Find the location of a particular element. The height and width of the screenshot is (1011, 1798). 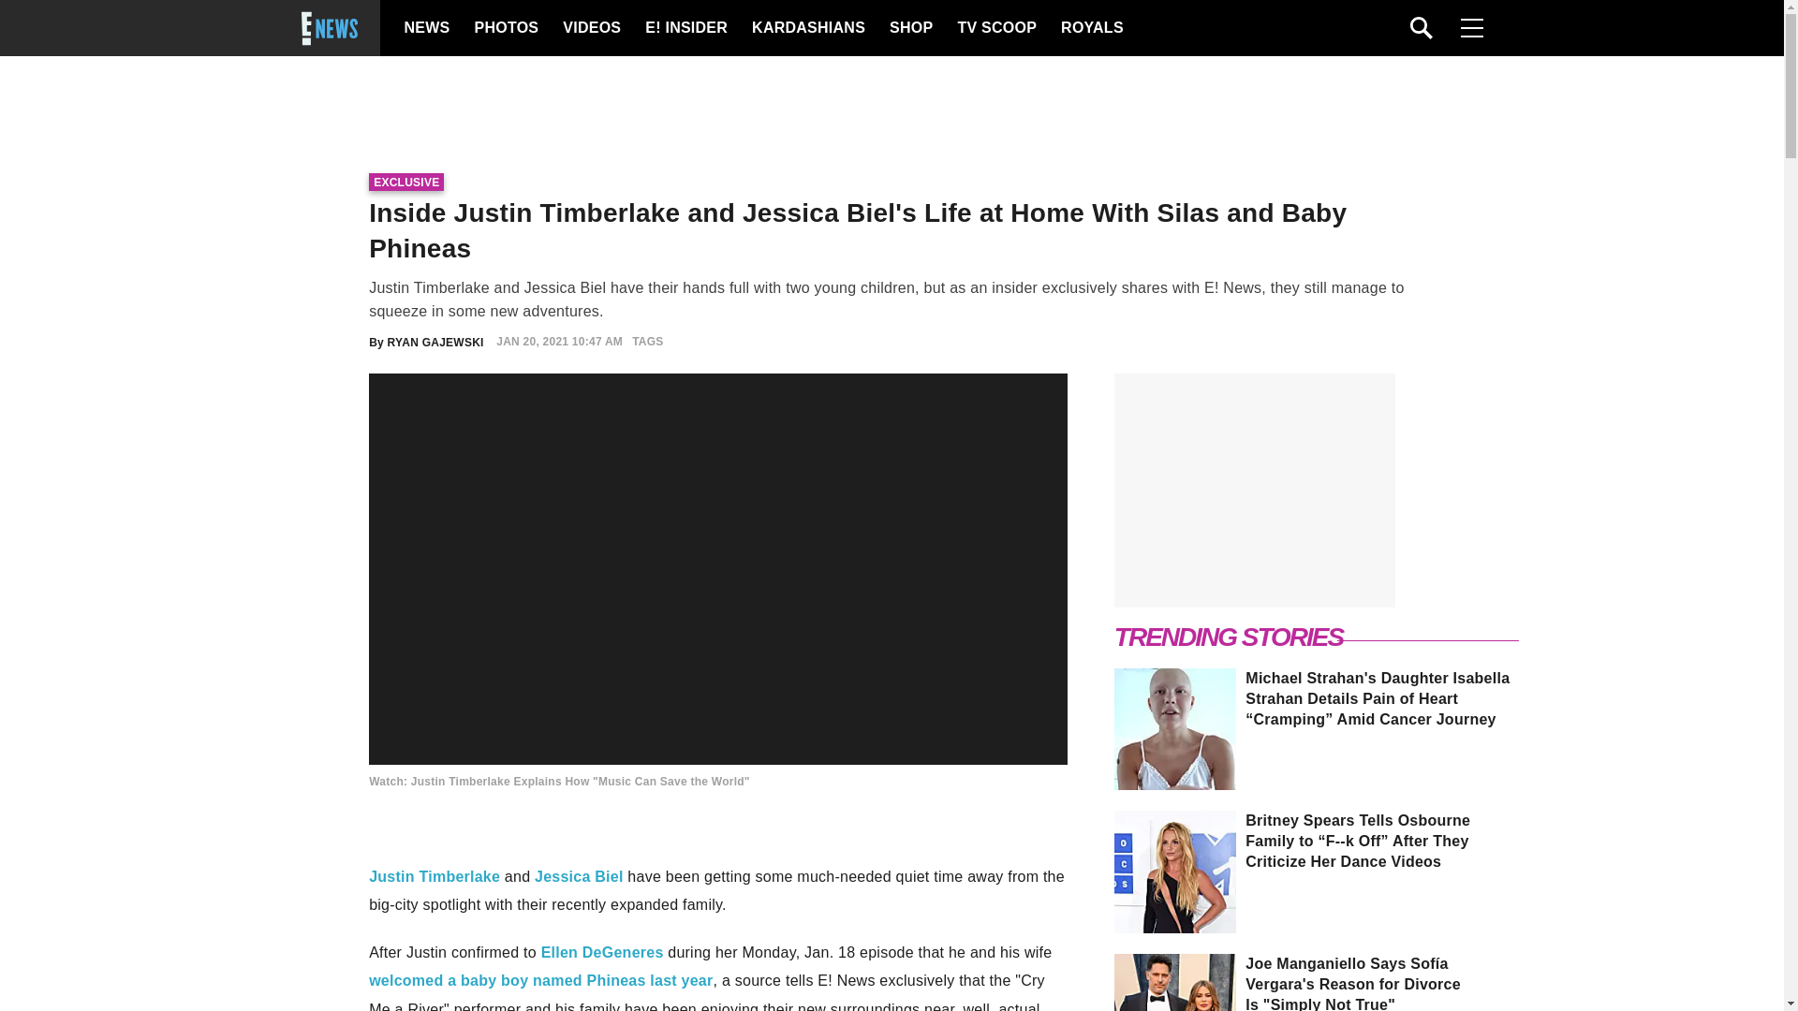

SHOP is located at coordinates (910, 28).